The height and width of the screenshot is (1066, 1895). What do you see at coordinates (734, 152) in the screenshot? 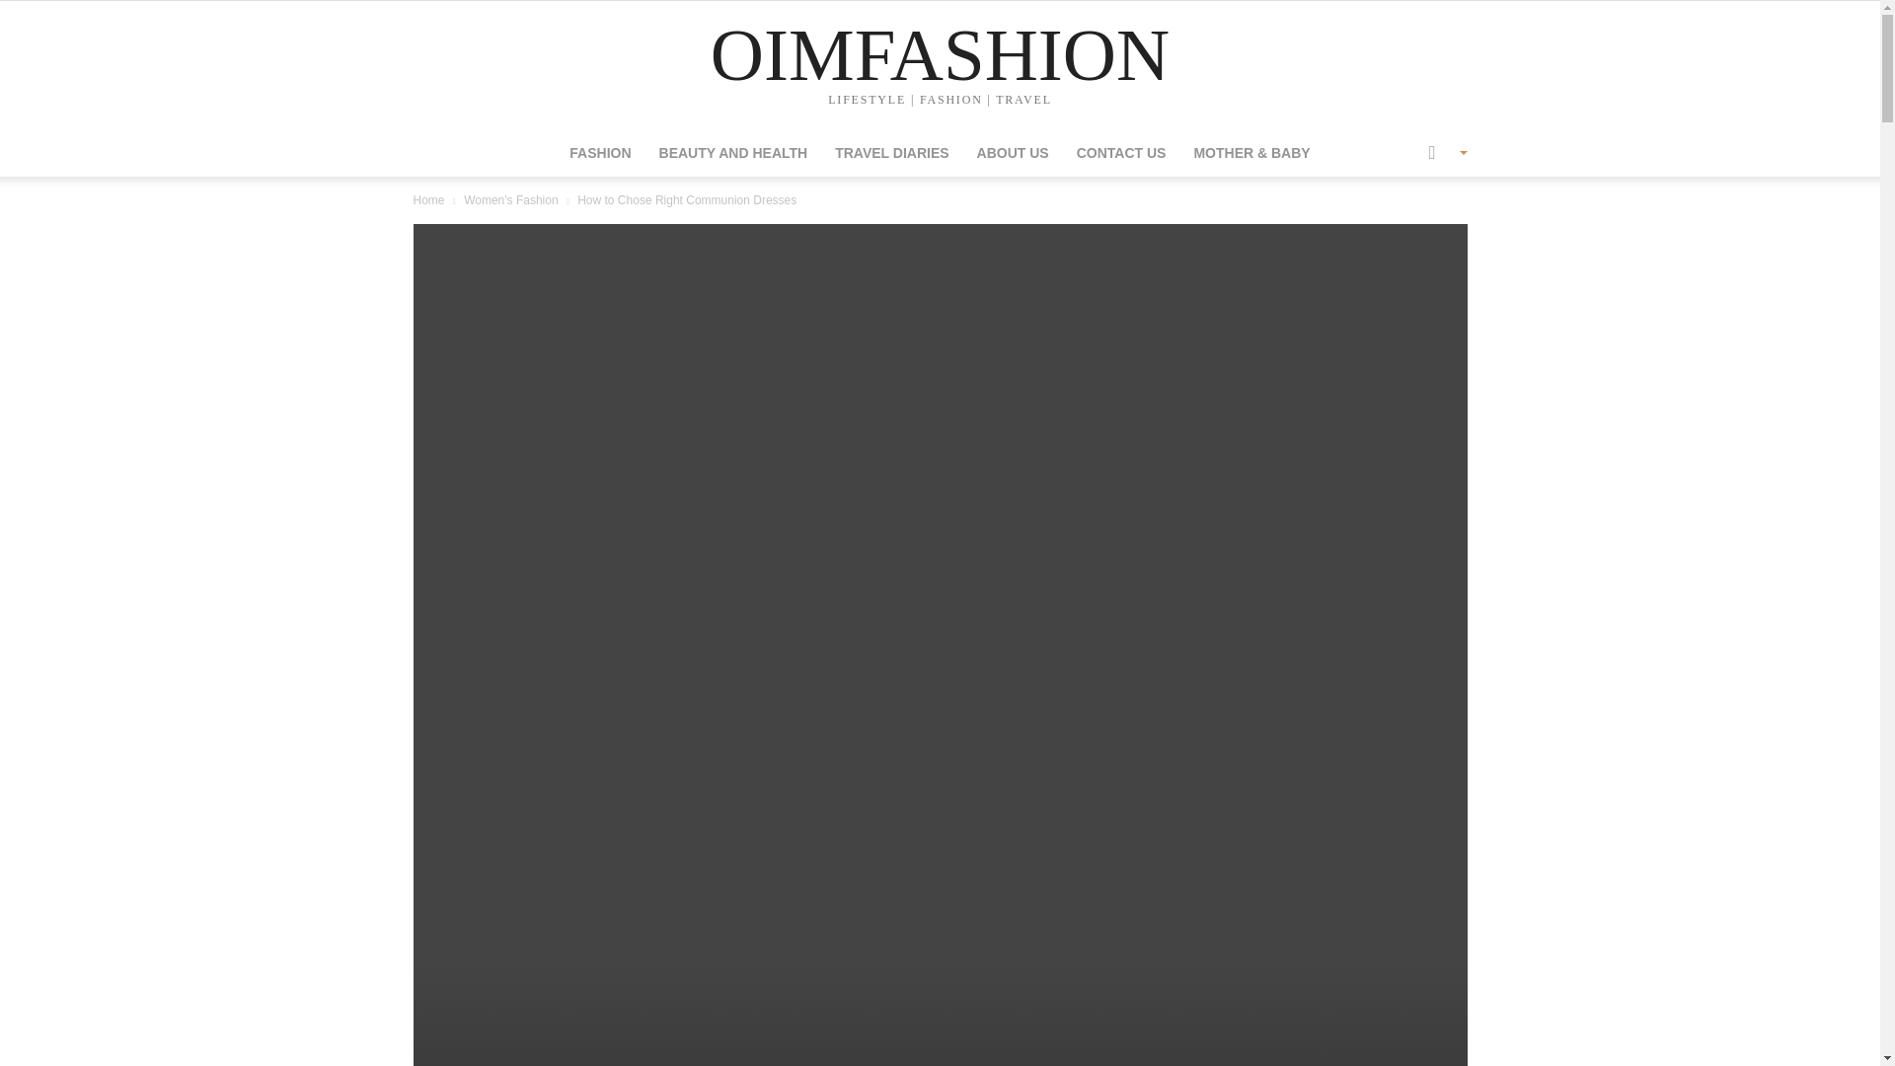
I see `BEAUTY AND HEALTH` at bounding box center [734, 152].